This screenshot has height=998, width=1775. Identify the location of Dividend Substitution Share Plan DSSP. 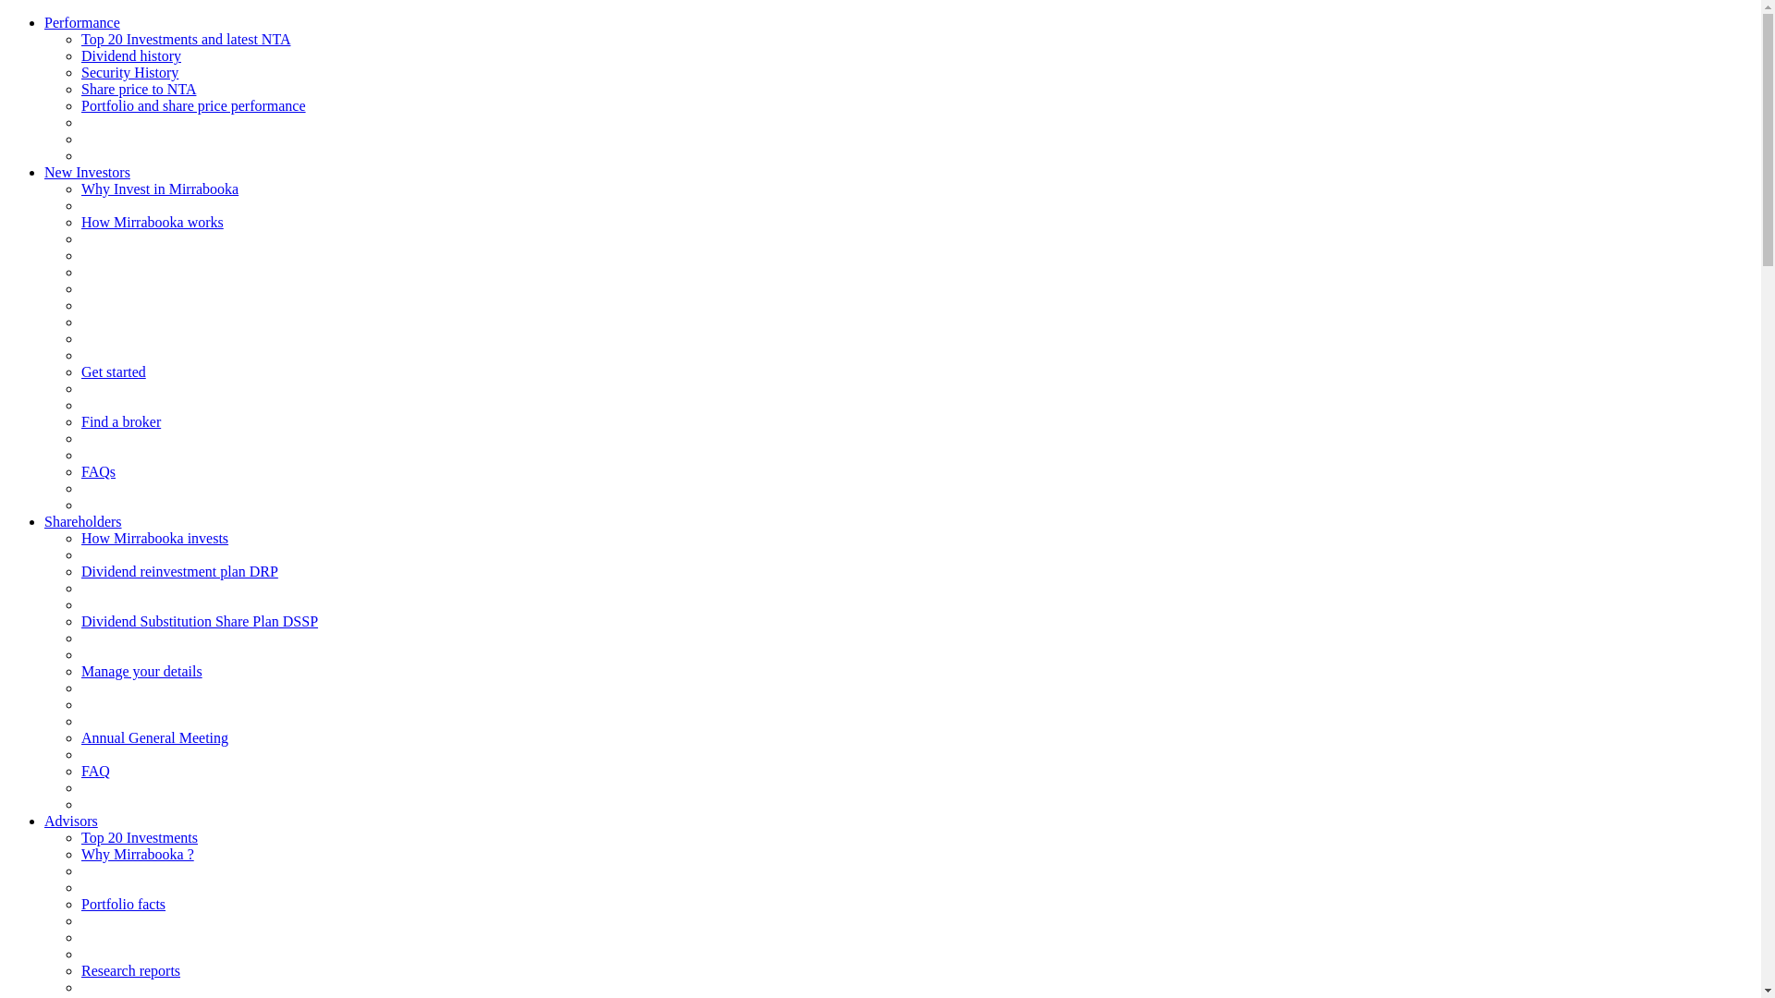
(200, 621).